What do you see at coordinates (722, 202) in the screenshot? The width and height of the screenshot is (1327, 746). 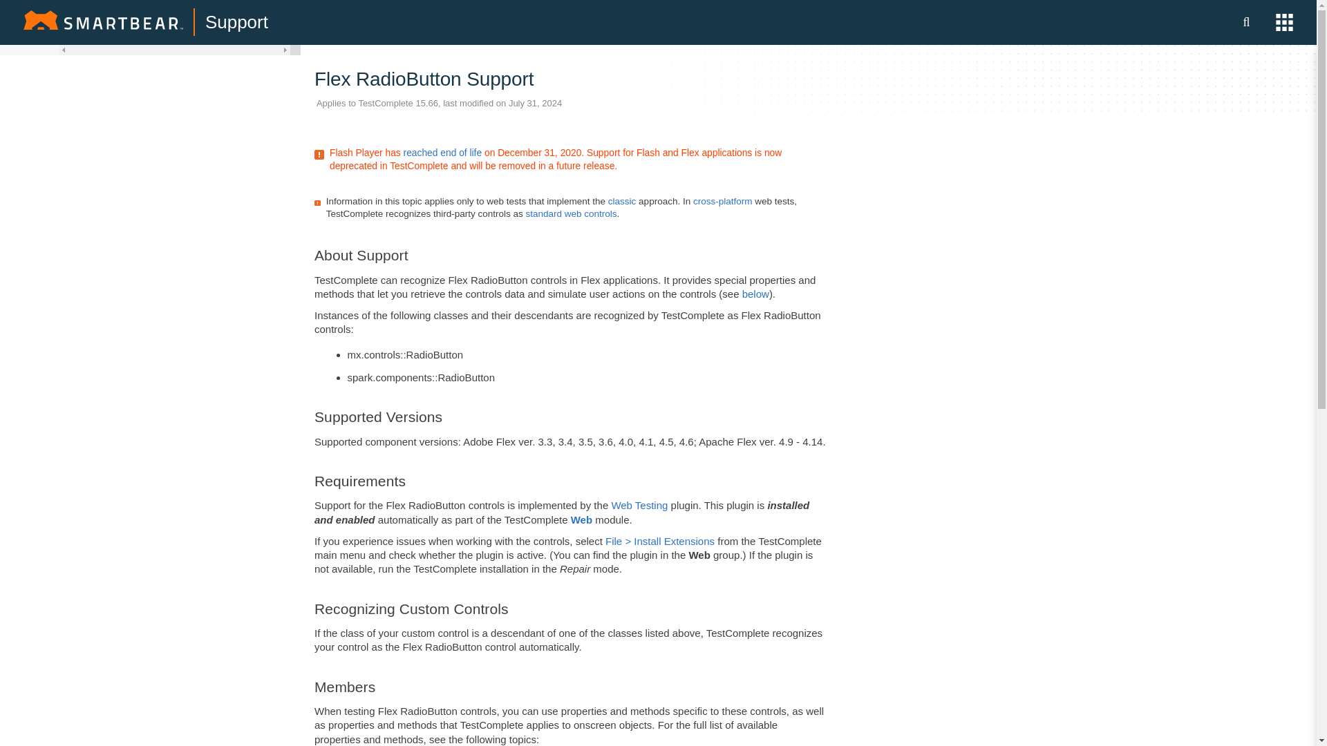 I see `cross-platform` at bounding box center [722, 202].